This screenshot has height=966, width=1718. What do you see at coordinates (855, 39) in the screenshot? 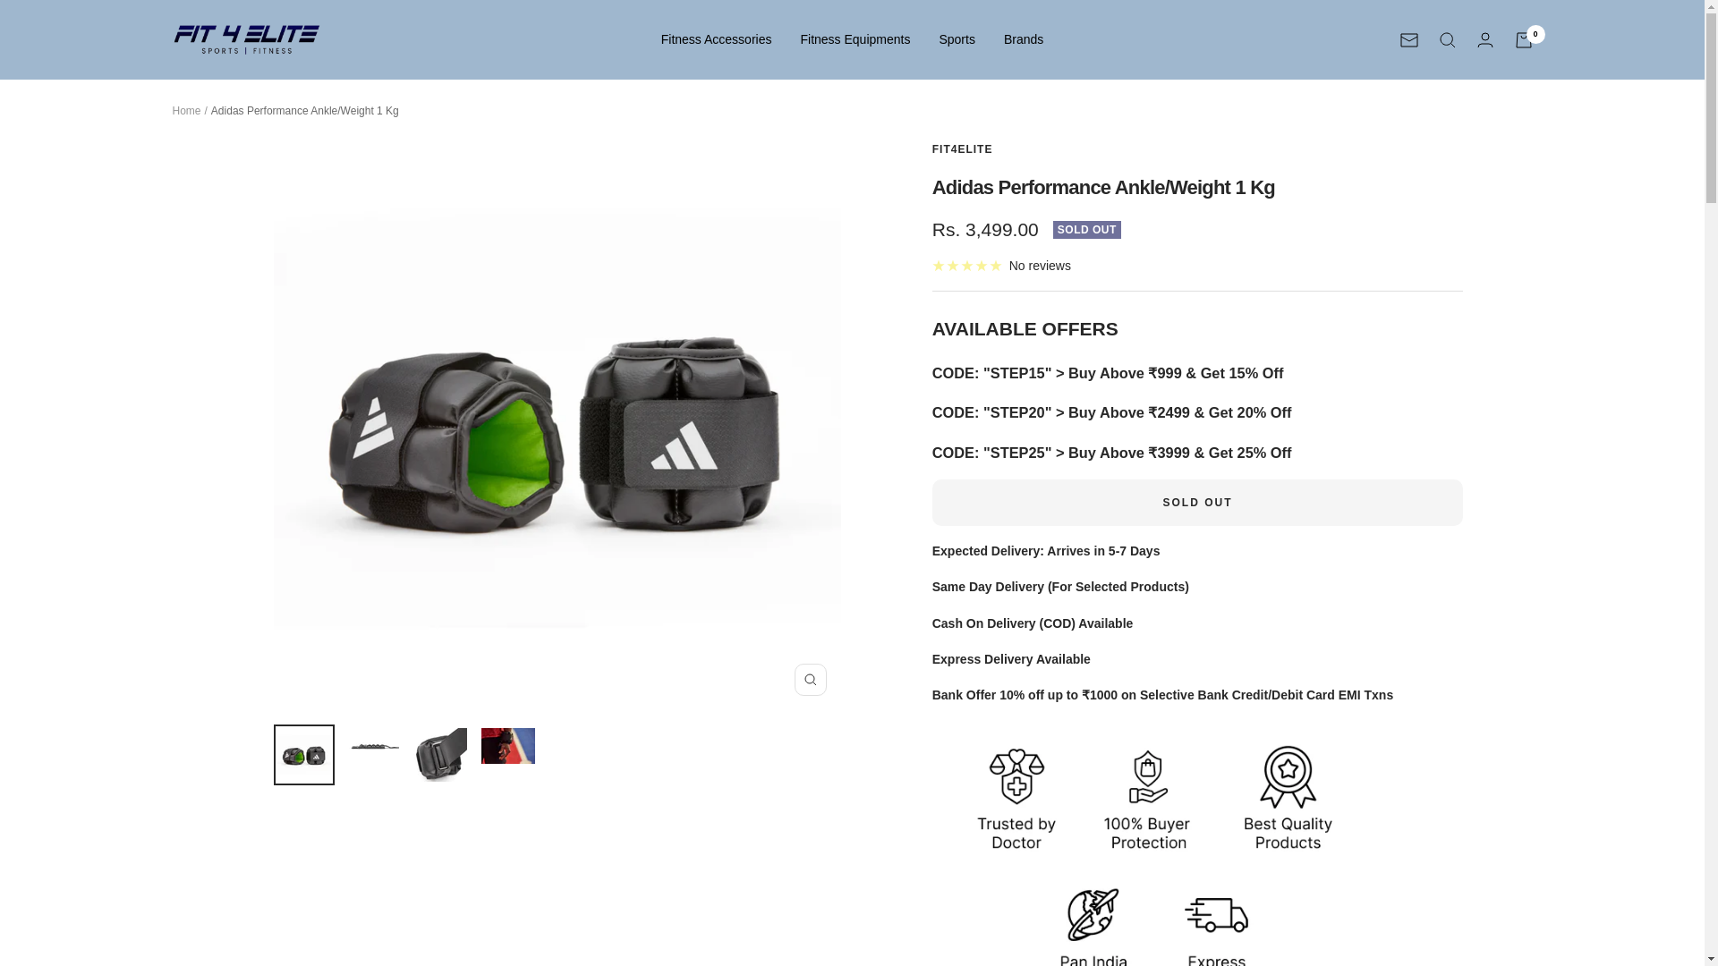
I see `Fitness Equipments` at bounding box center [855, 39].